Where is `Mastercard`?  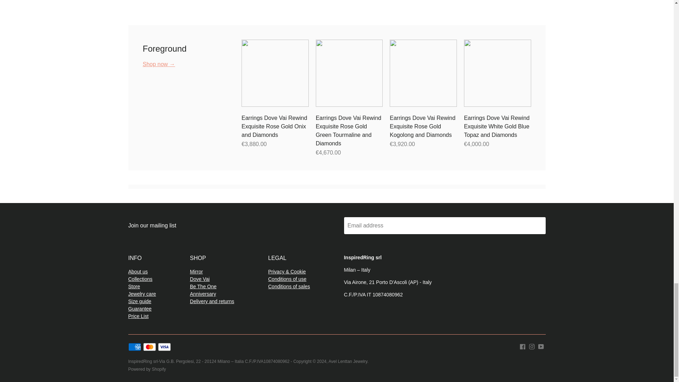
Mastercard is located at coordinates (150, 347).